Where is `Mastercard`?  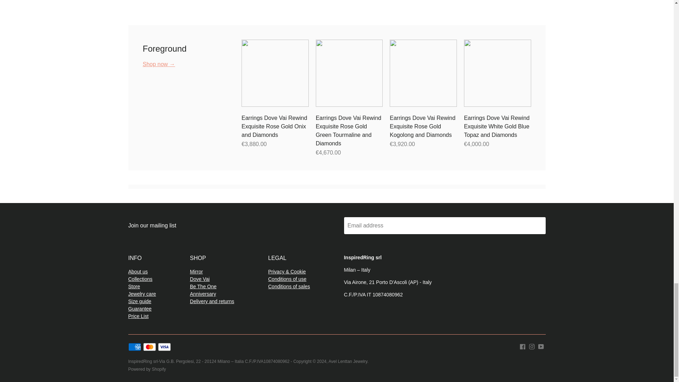
Mastercard is located at coordinates (150, 347).